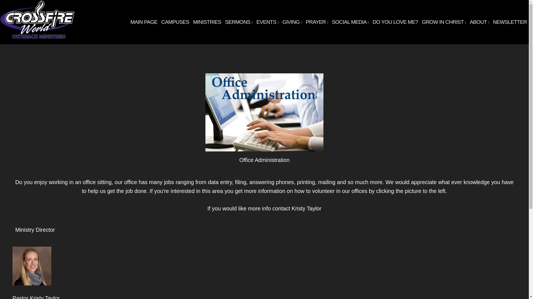 The height and width of the screenshot is (299, 533). Describe the element at coordinates (395, 22) in the screenshot. I see `DO YOU LOVE ME?` at that location.